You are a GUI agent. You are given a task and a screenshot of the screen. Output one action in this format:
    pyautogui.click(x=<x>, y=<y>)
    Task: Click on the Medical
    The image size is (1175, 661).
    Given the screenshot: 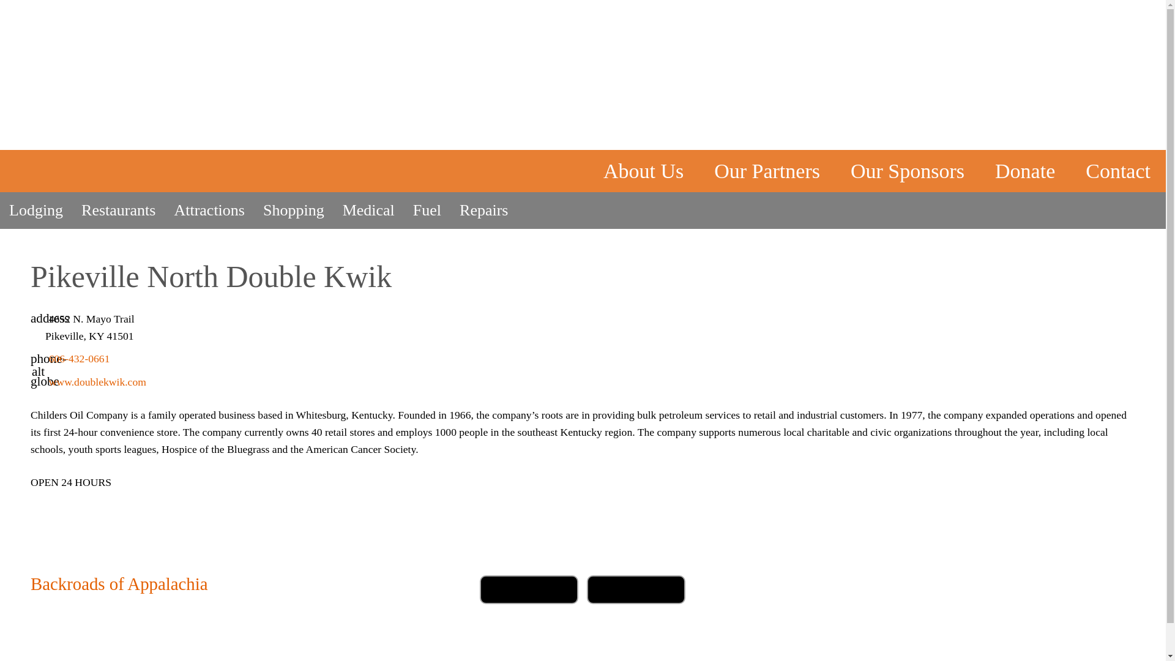 What is the action you would take?
    pyautogui.click(x=368, y=211)
    